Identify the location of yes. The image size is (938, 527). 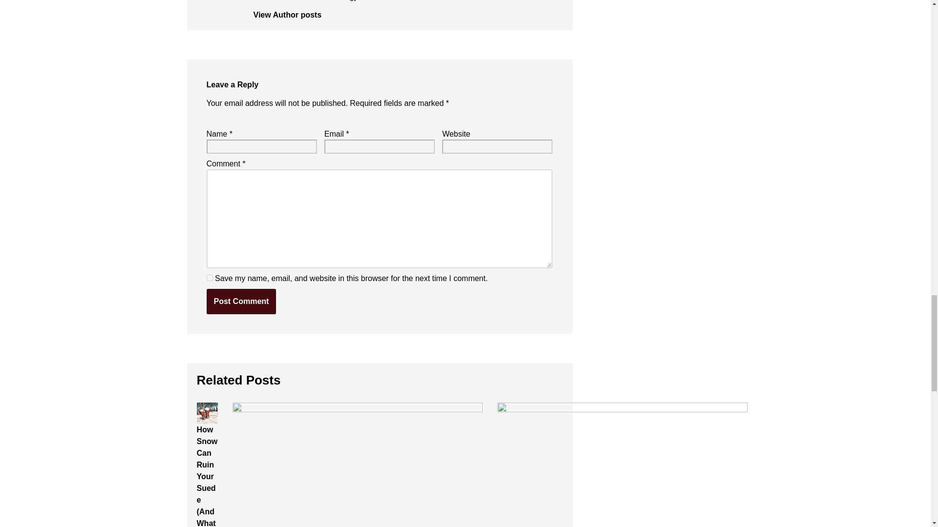
(209, 277).